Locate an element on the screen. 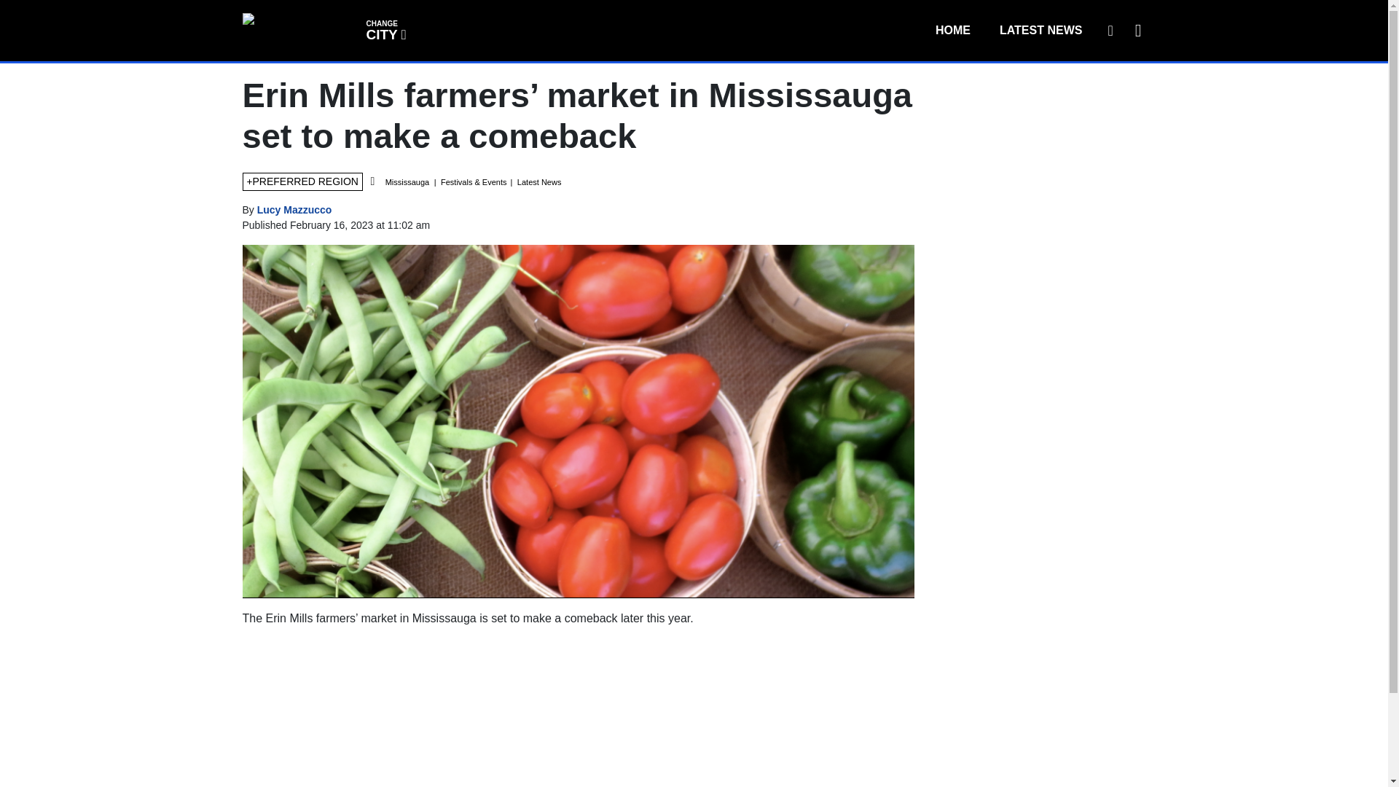 The image size is (1399, 787). Posts by 820 is located at coordinates (294, 209).